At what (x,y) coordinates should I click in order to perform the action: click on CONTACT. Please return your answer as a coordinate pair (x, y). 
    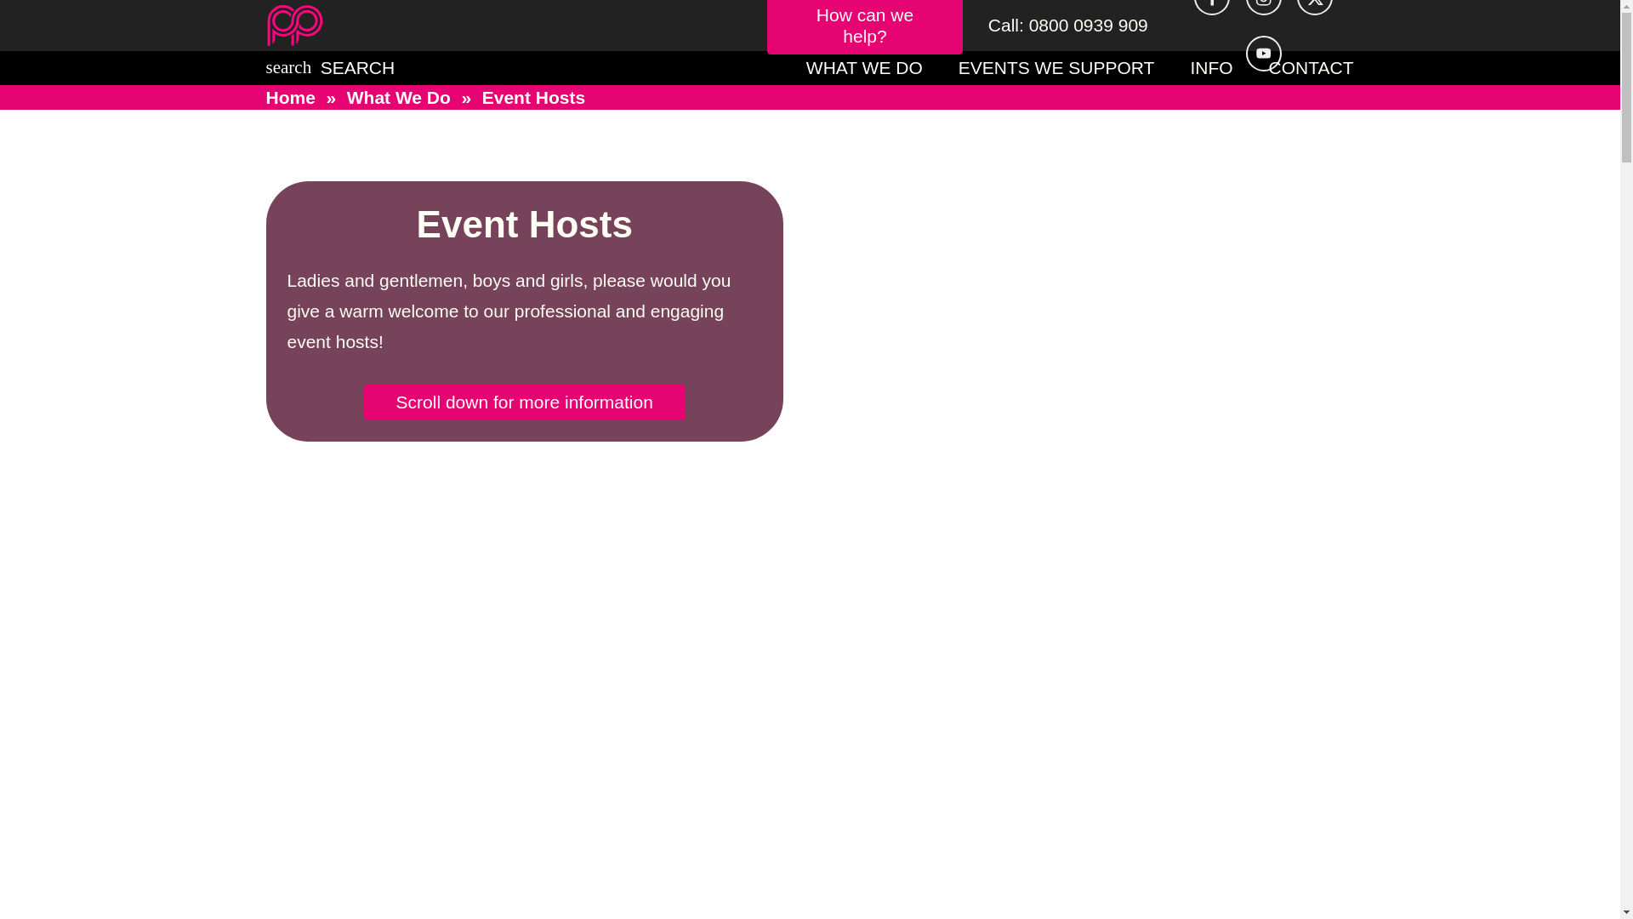
    Looking at the image, I should click on (1311, 68).